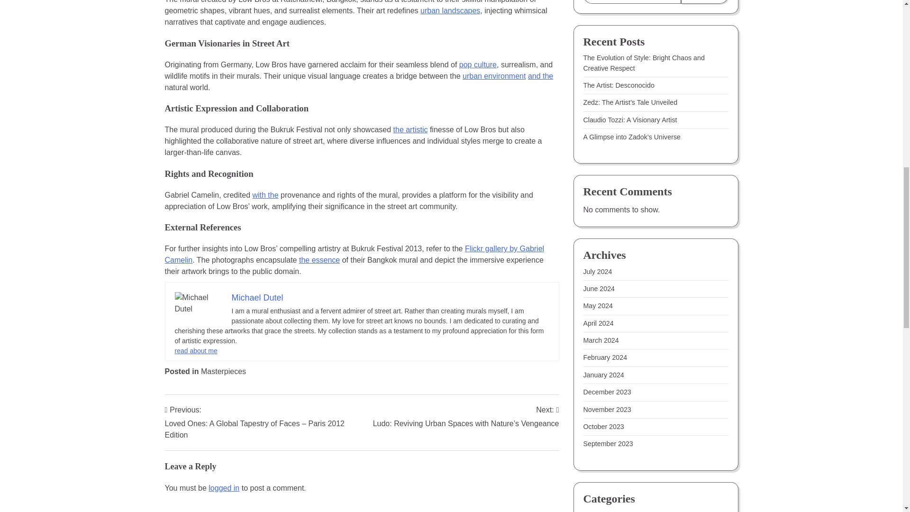 The image size is (910, 512). What do you see at coordinates (410, 129) in the screenshot?
I see `the artistic` at bounding box center [410, 129].